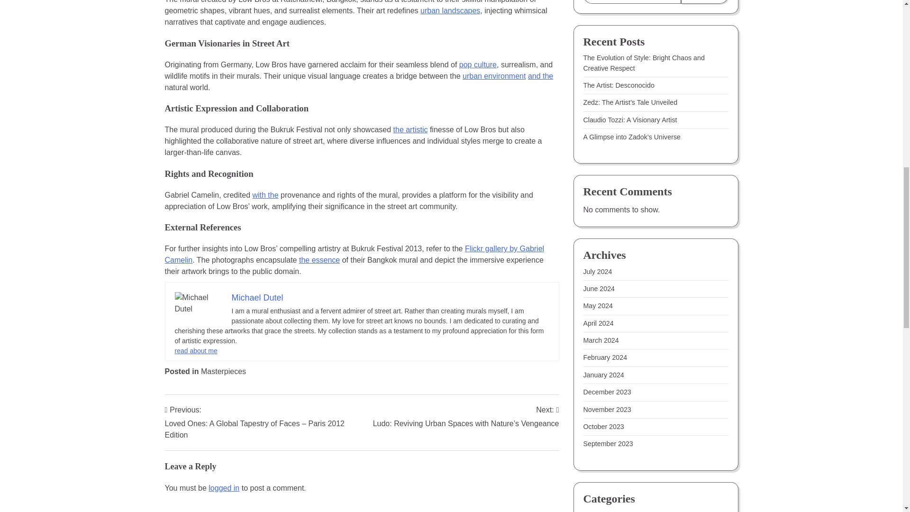 The image size is (910, 512). What do you see at coordinates (410, 129) in the screenshot?
I see `the artistic` at bounding box center [410, 129].